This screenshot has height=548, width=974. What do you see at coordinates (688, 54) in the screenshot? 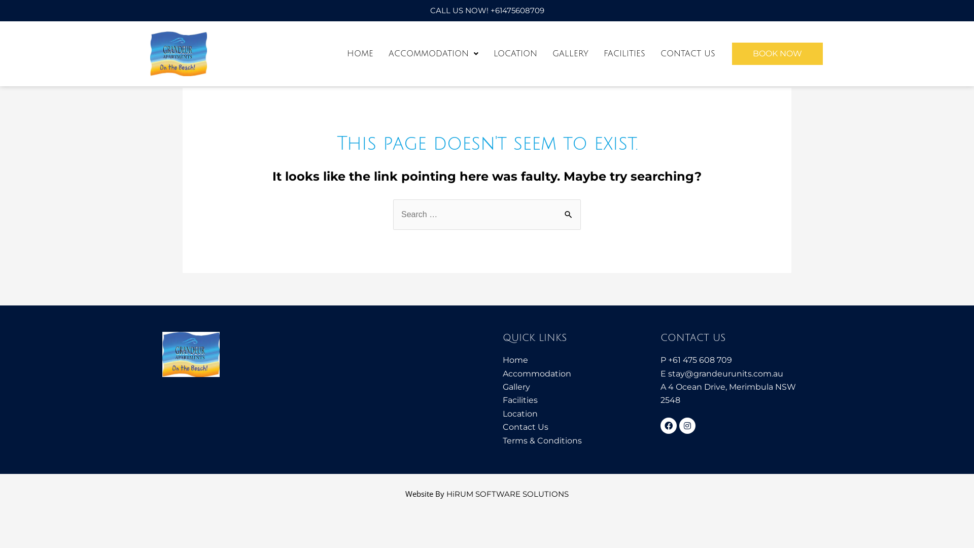
I see `CONTACT US` at bounding box center [688, 54].